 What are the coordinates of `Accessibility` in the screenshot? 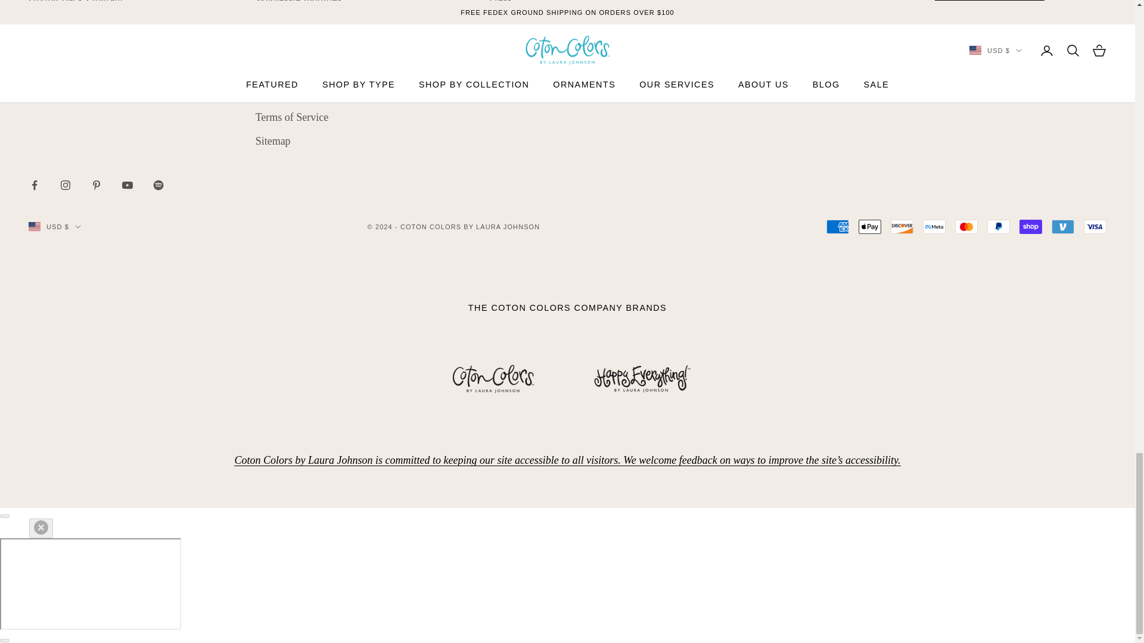 It's located at (567, 460).